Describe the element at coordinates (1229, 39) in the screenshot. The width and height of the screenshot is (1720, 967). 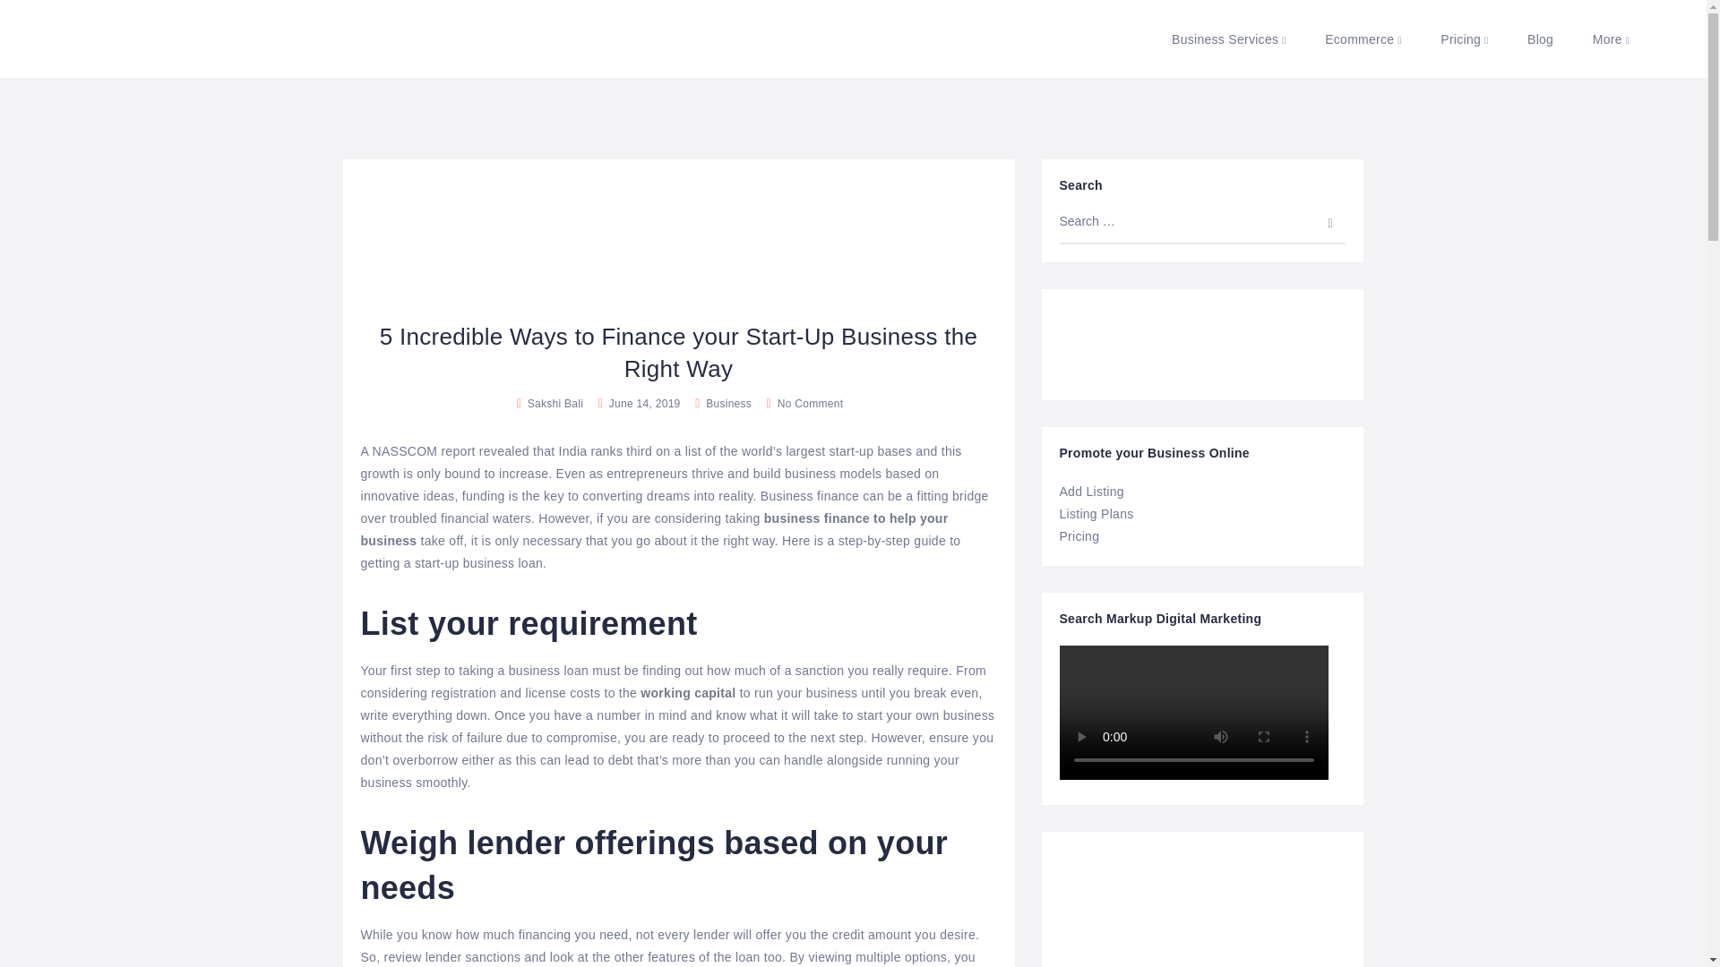
I see `Business Services` at that location.